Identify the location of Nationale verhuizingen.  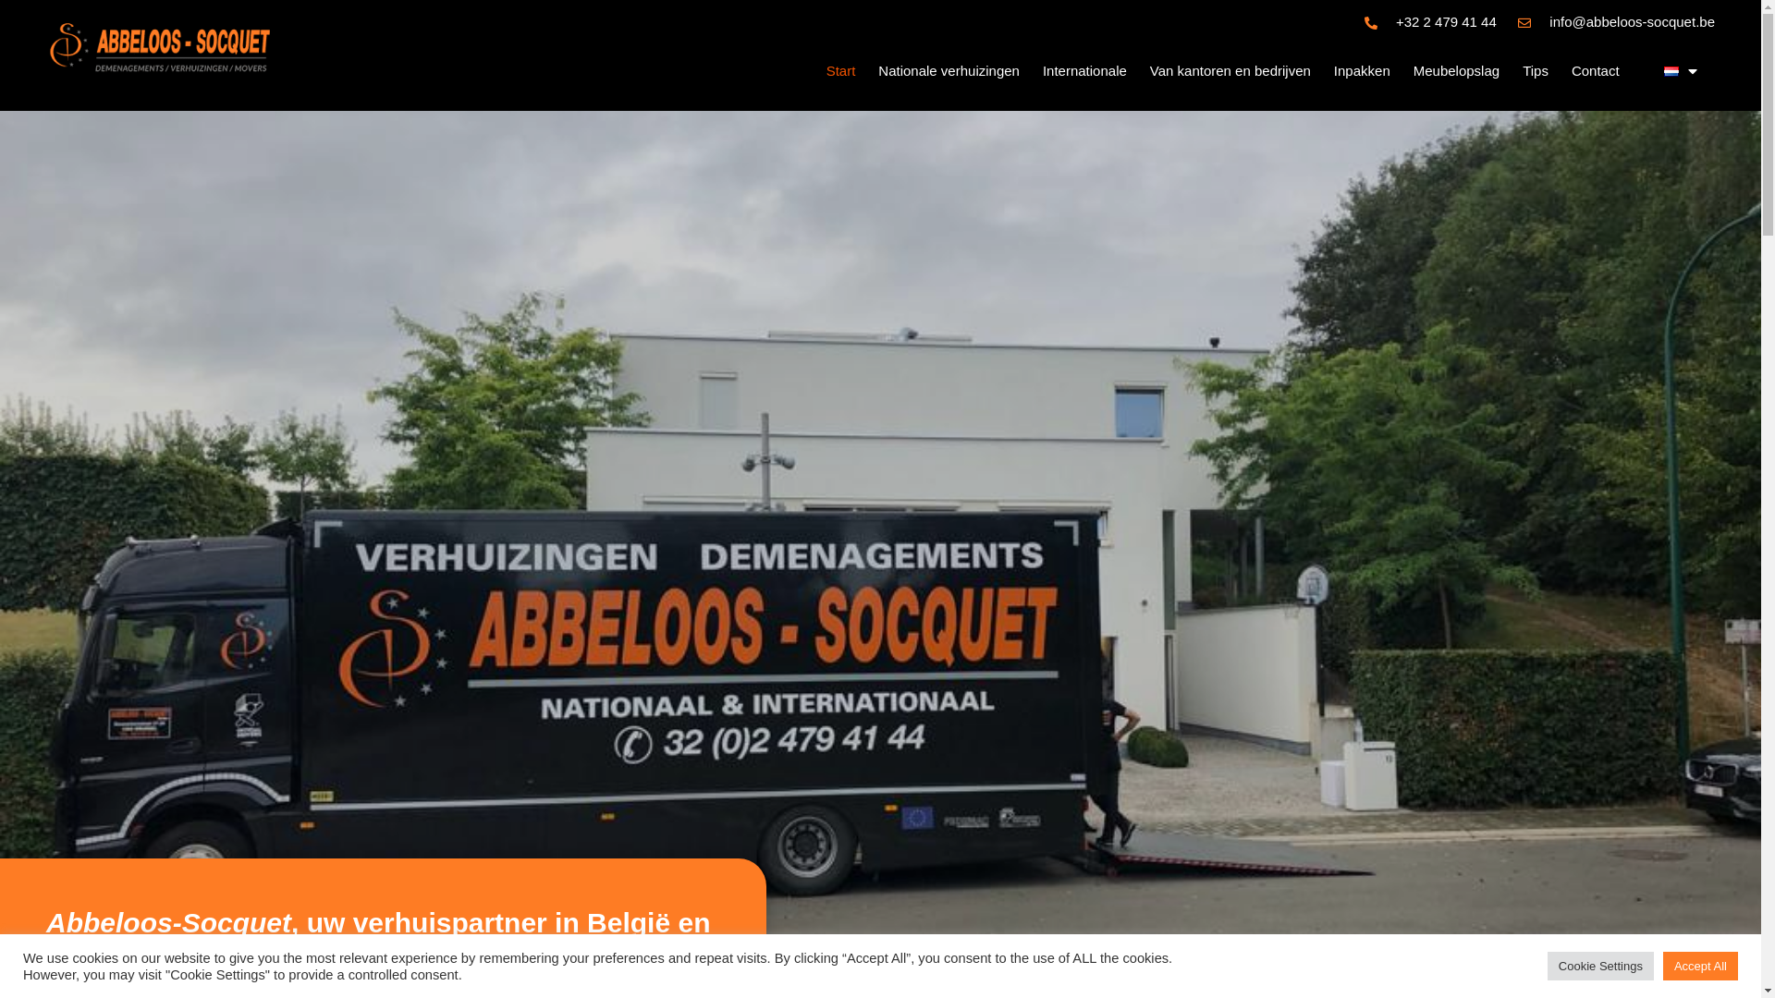
(949, 71).